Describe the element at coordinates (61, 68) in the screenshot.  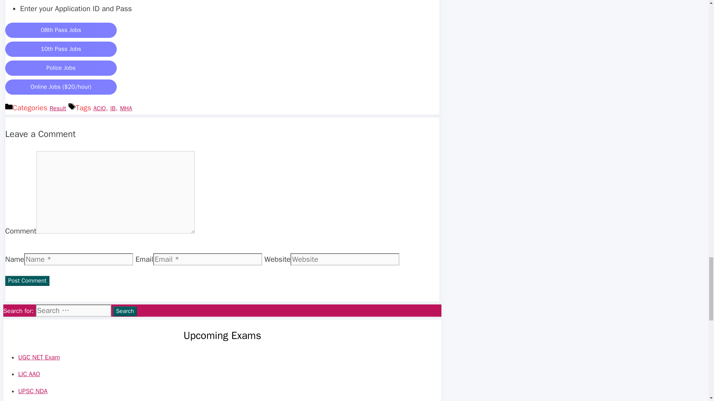
I see `Police Jobs` at that location.